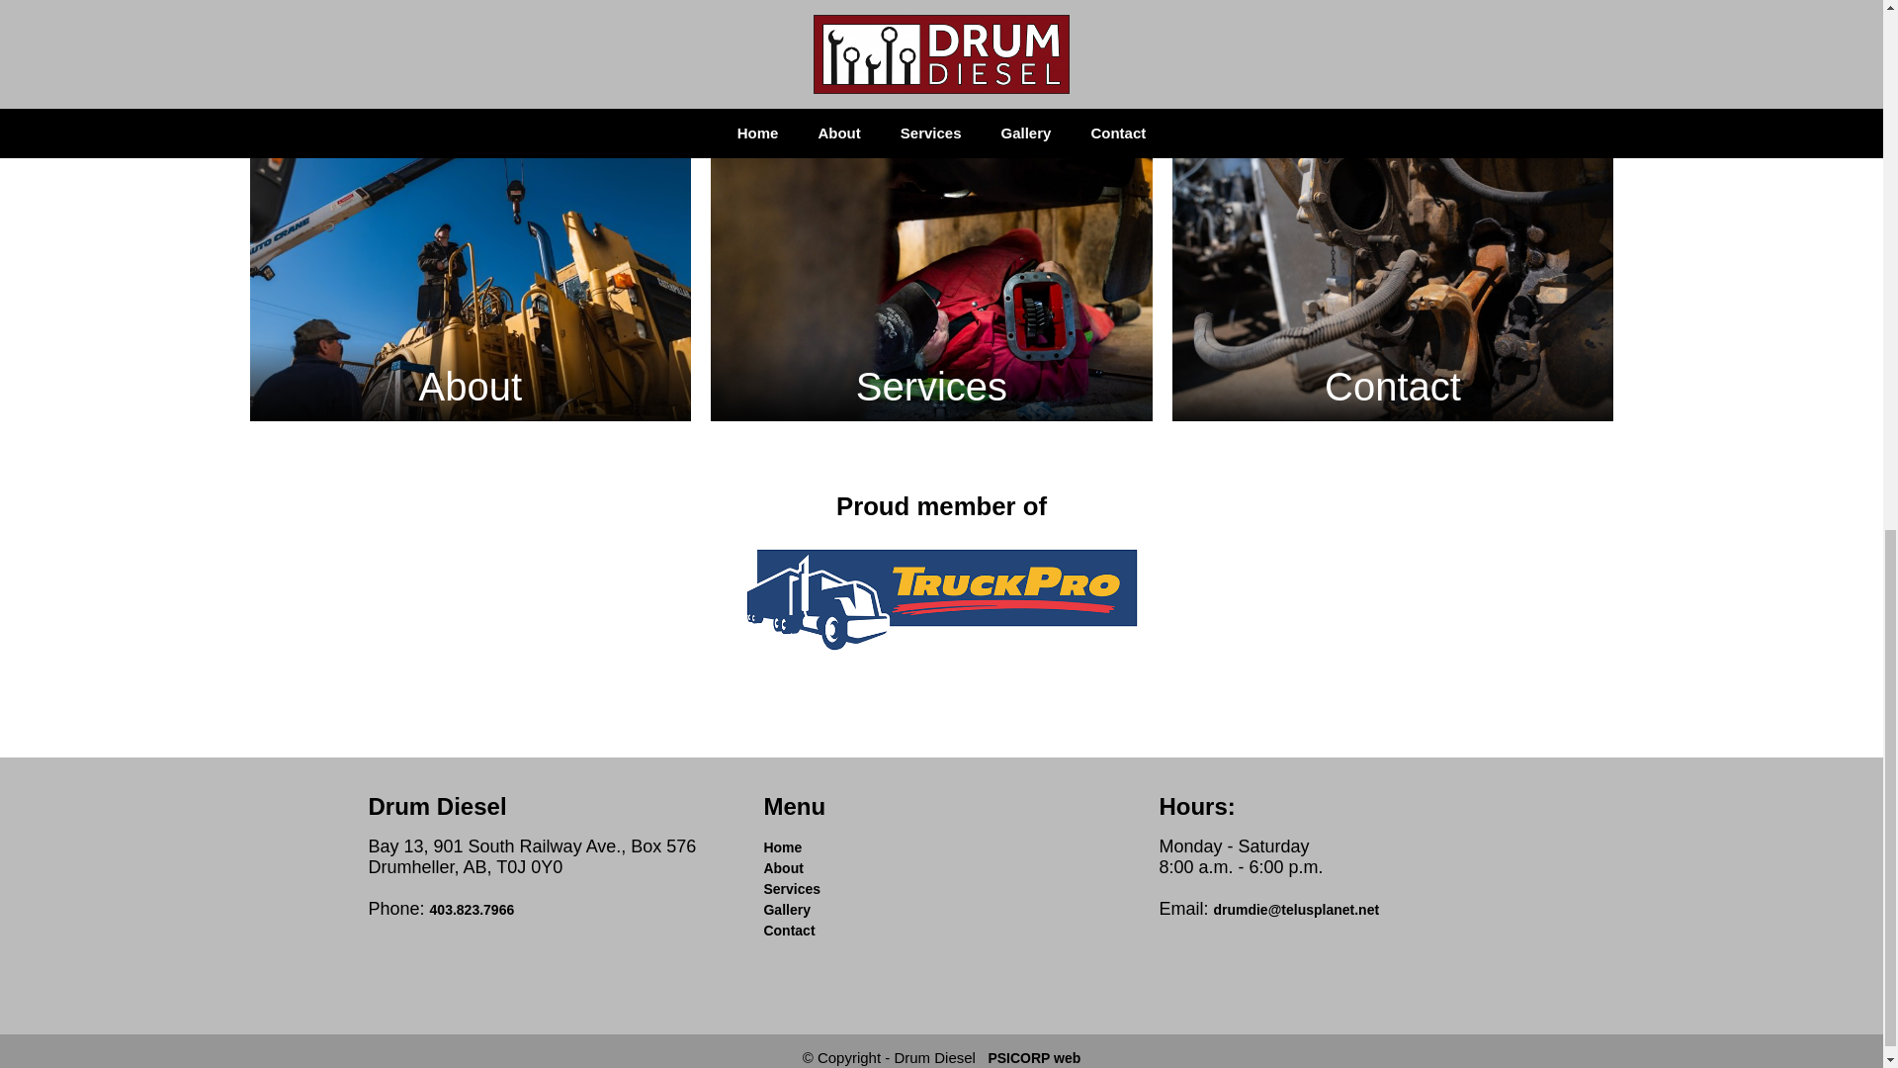 Image resolution: width=1898 pixels, height=1068 pixels. I want to click on PSICORP web, so click(1033, 1057).